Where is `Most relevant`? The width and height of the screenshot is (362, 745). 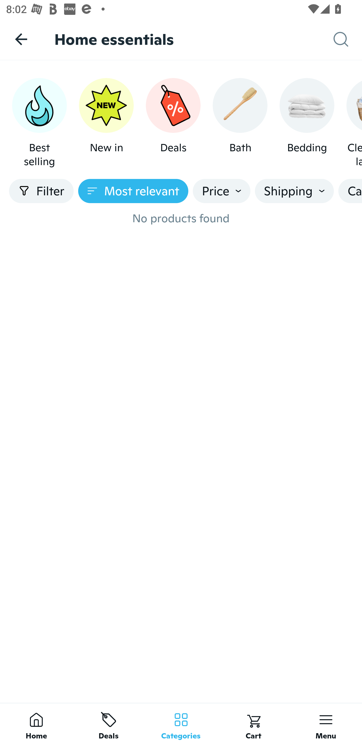 Most relevant is located at coordinates (133, 191).